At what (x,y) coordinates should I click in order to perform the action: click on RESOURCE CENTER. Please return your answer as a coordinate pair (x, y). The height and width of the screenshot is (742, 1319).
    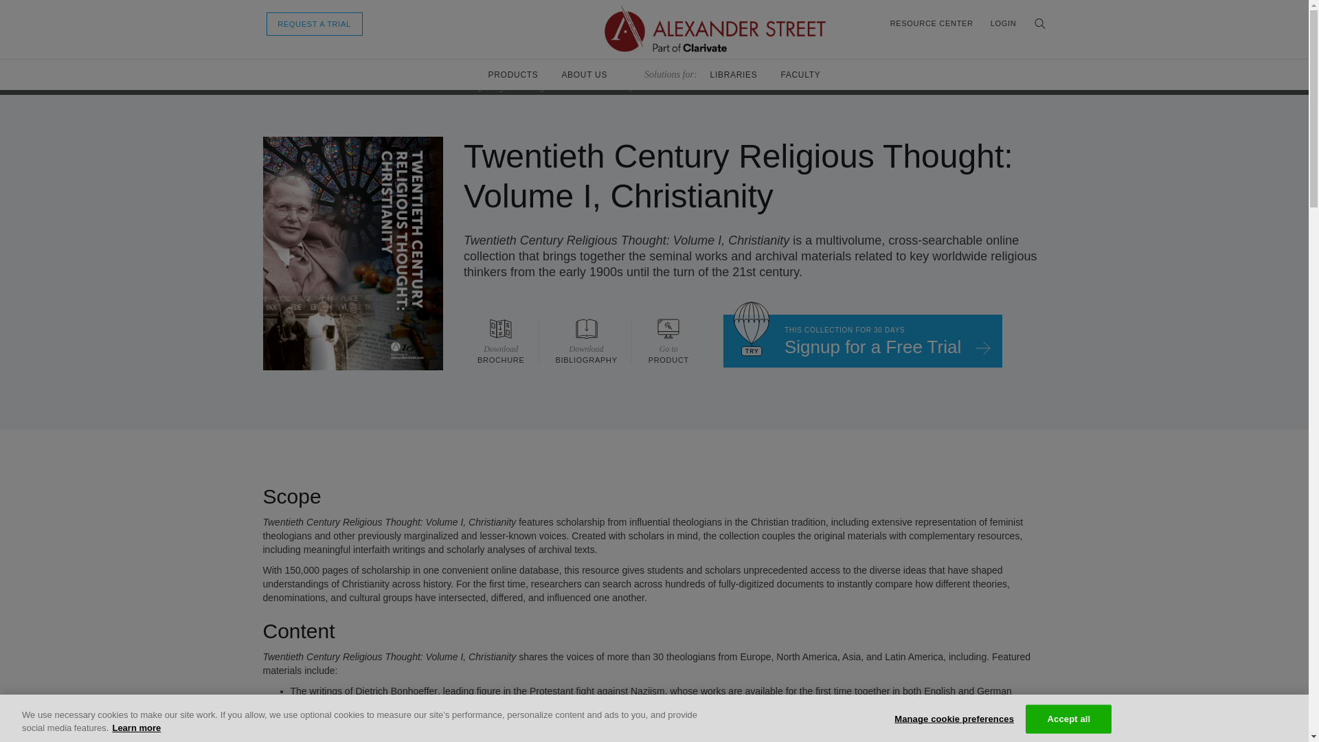
    Looking at the image, I should click on (863, 341).